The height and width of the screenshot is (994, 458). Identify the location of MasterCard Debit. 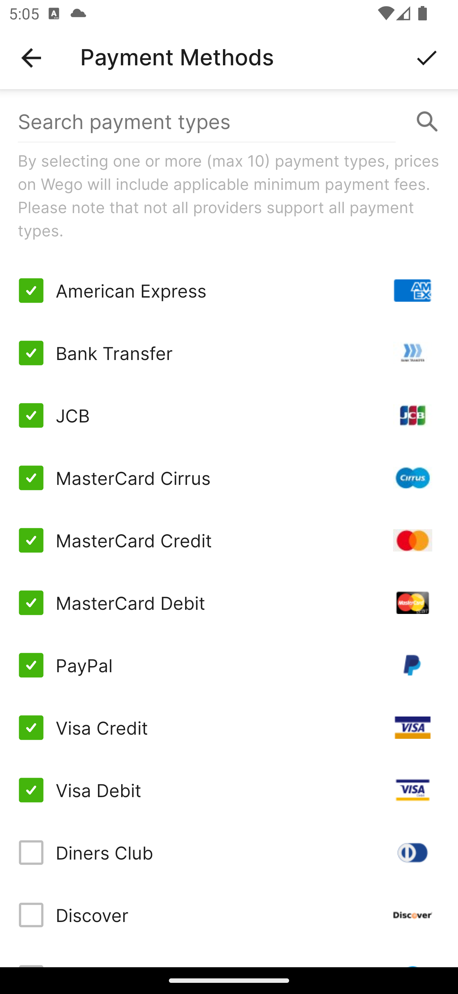
(229, 603).